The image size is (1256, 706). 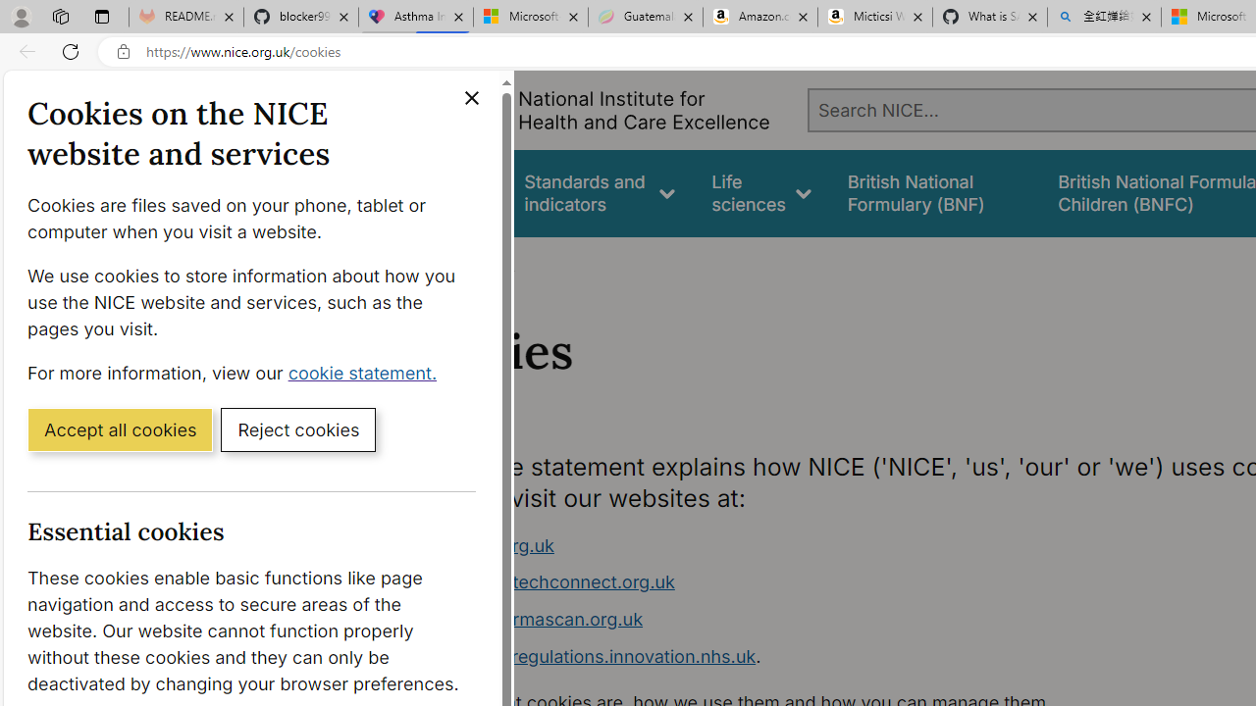 What do you see at coordinates (761, 192) in the screenshot?
I see `Life sciences` at bounding box center [761, 192].